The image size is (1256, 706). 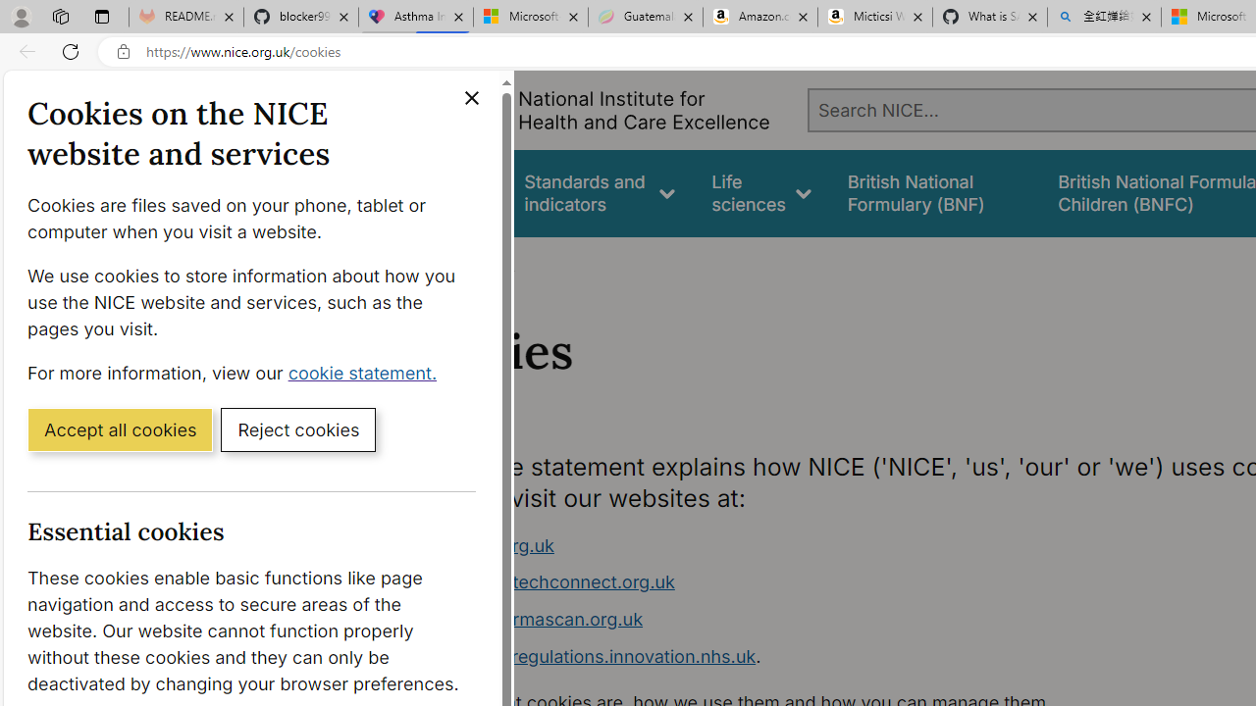 What do you see at coordinates (761, 192) in the screenshot?
I see `Life sciences` at bounding box center [761, 192].